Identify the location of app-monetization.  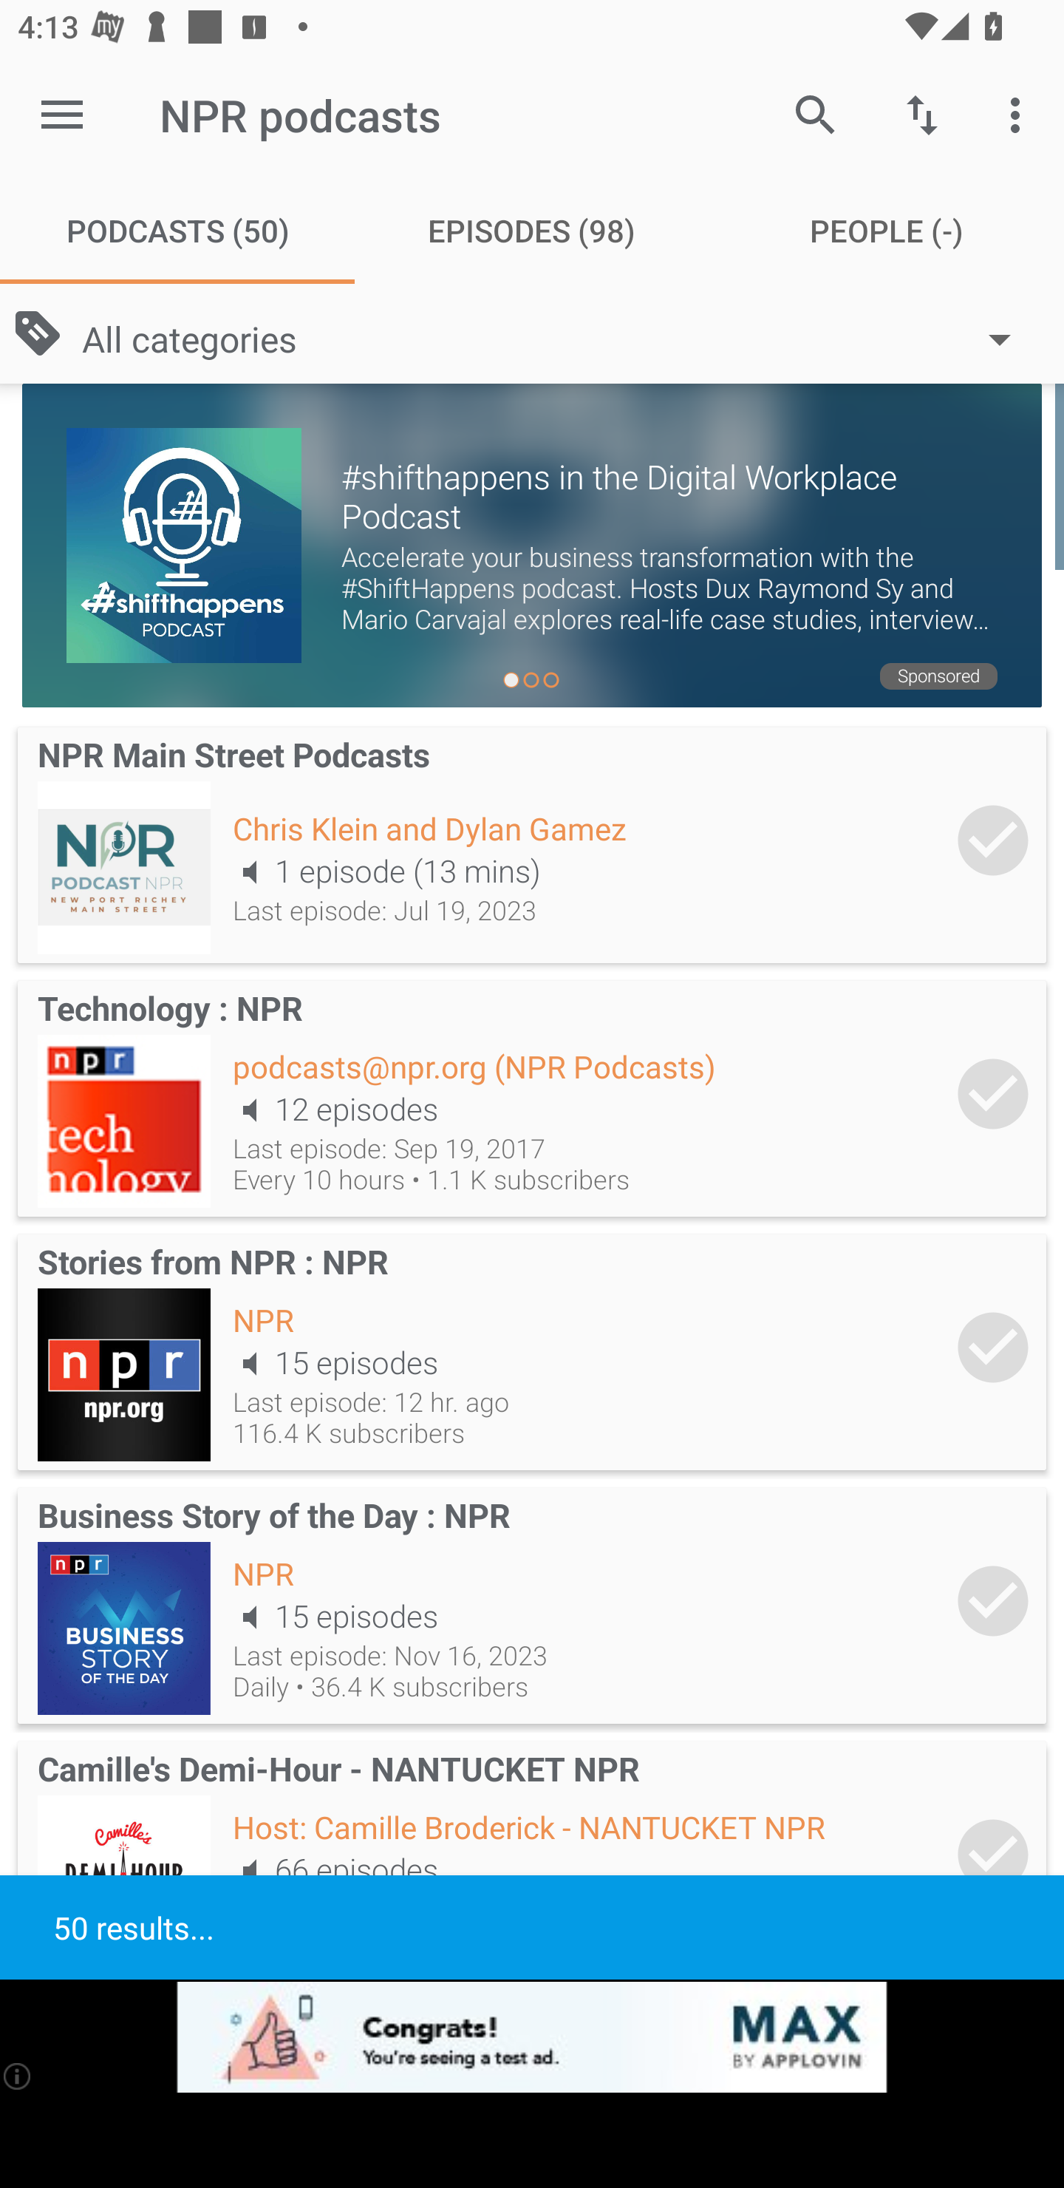
(532, 2036).